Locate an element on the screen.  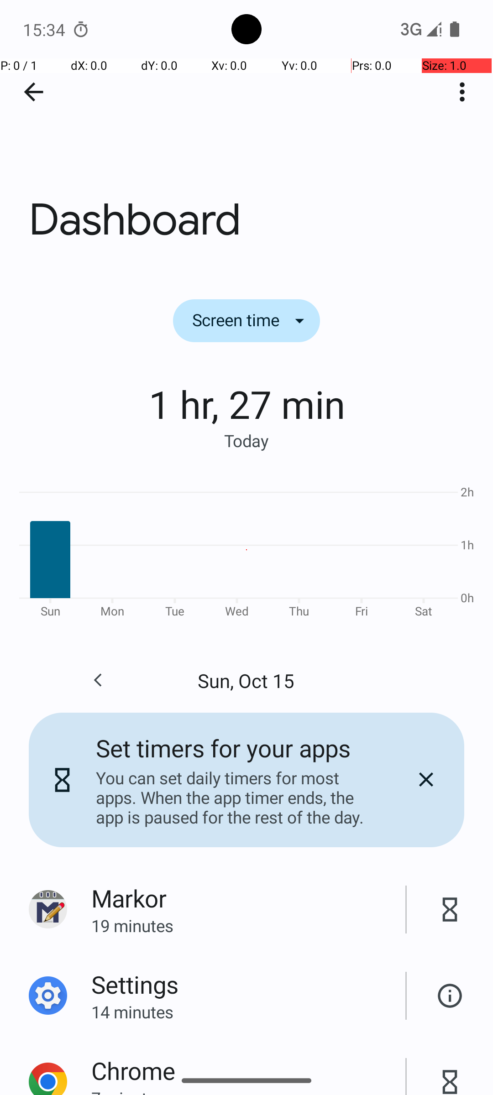
Dashboard is located at coordinates (246, 136).